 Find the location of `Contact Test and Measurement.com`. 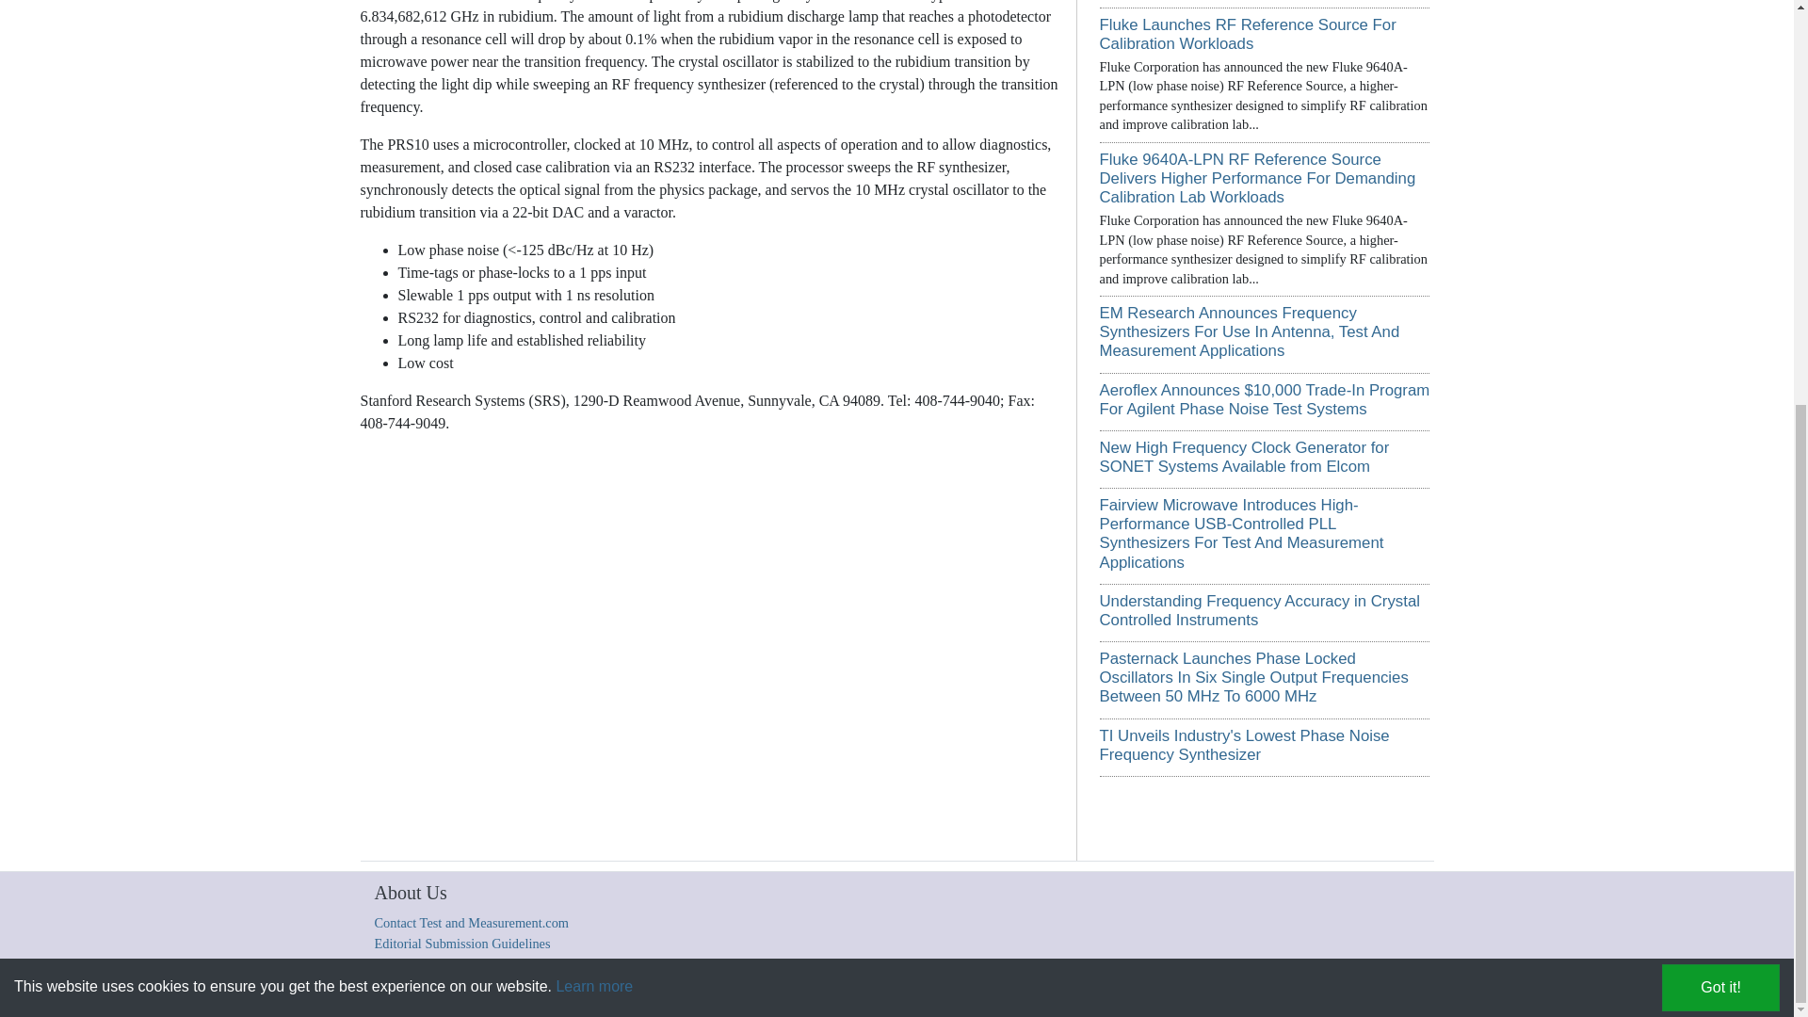

Contact Test and Measurement.com is located at coordinates (471, 923).